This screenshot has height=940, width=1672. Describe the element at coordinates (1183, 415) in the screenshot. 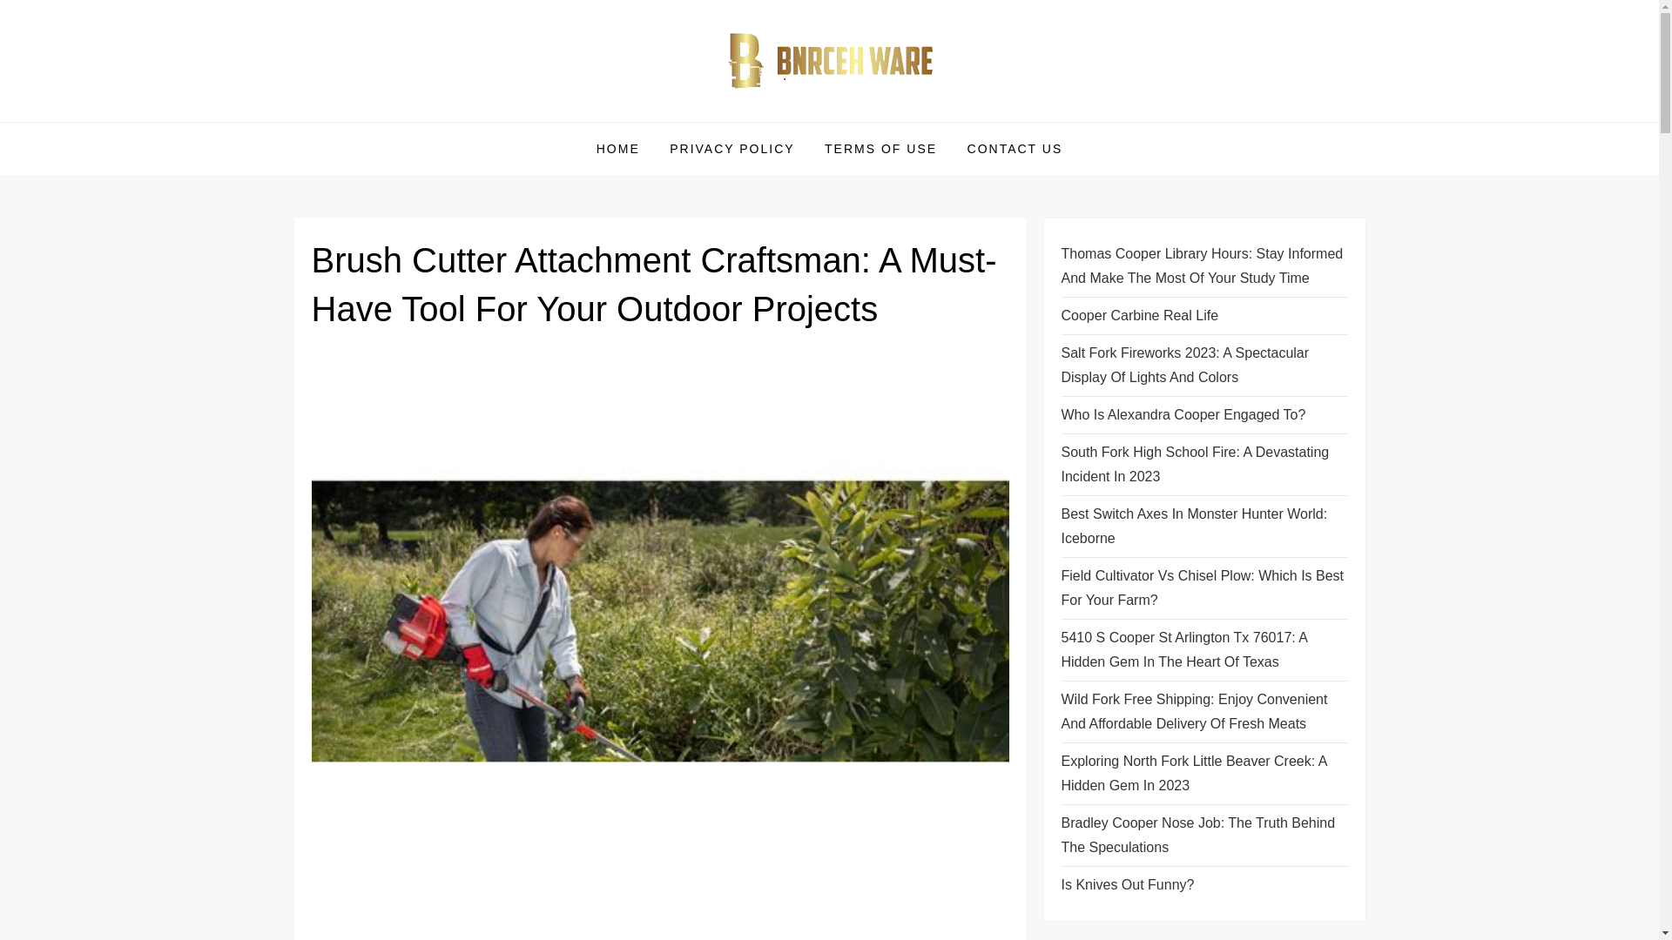

I see `Who Is Alexandra Cooper Engaged To?` at that location.